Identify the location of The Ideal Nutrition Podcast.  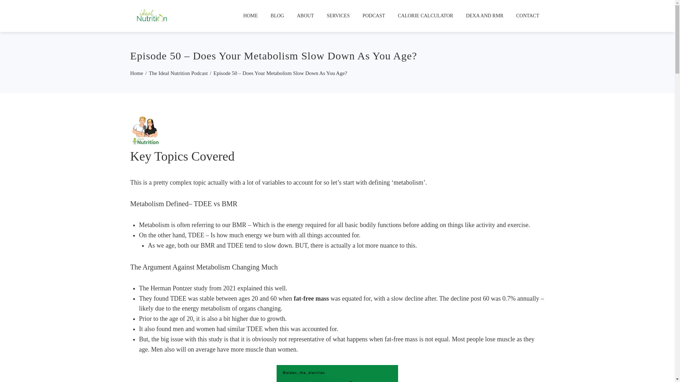
(178, 73).